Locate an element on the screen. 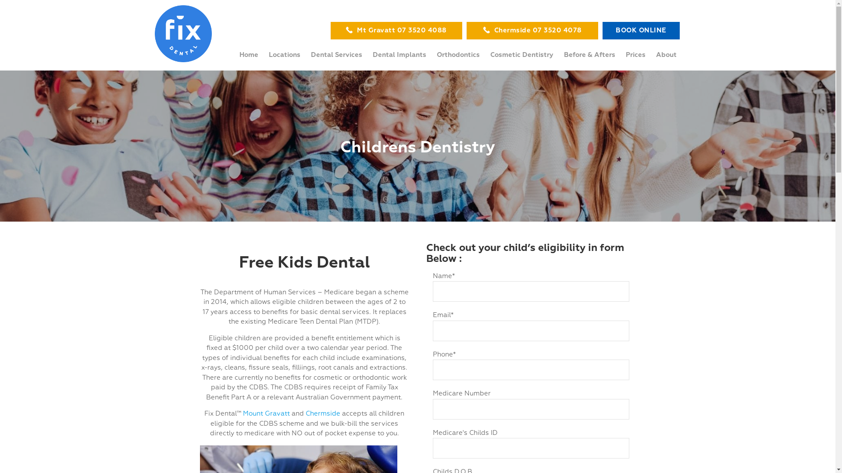 This screenshot has width=842, height=473. About is located at coordinates (667, 55).